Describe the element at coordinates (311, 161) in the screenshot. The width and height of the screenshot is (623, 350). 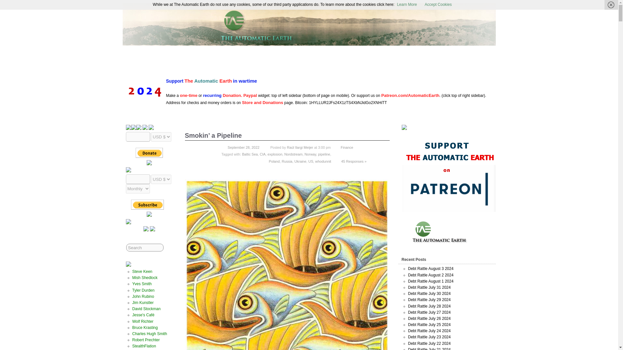
I see `US` at that location.